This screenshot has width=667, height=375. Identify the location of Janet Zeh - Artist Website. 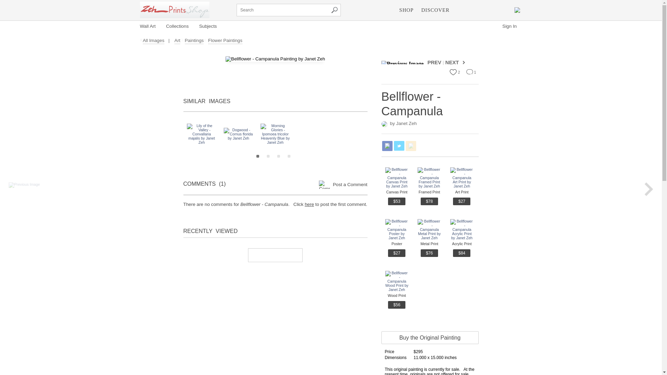
(174, 10).